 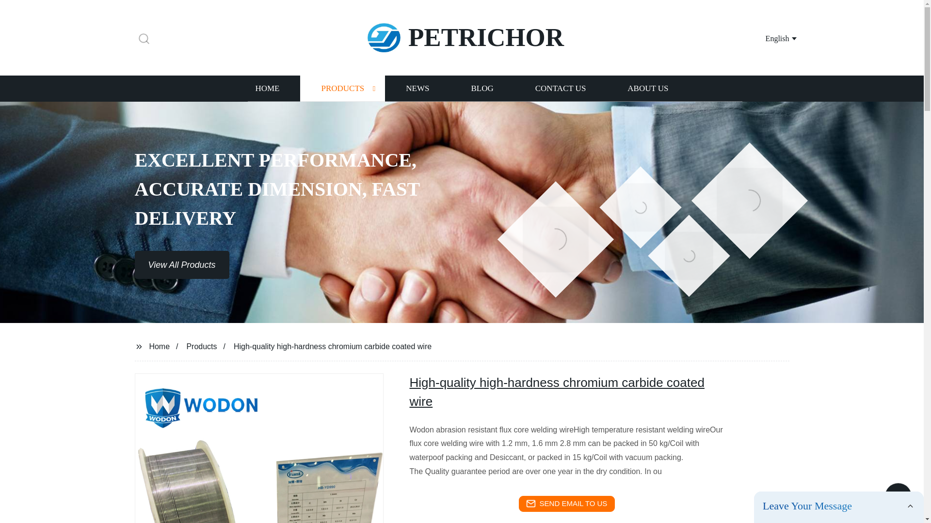 I want to click on BLOG, so click(x=482, y=88).